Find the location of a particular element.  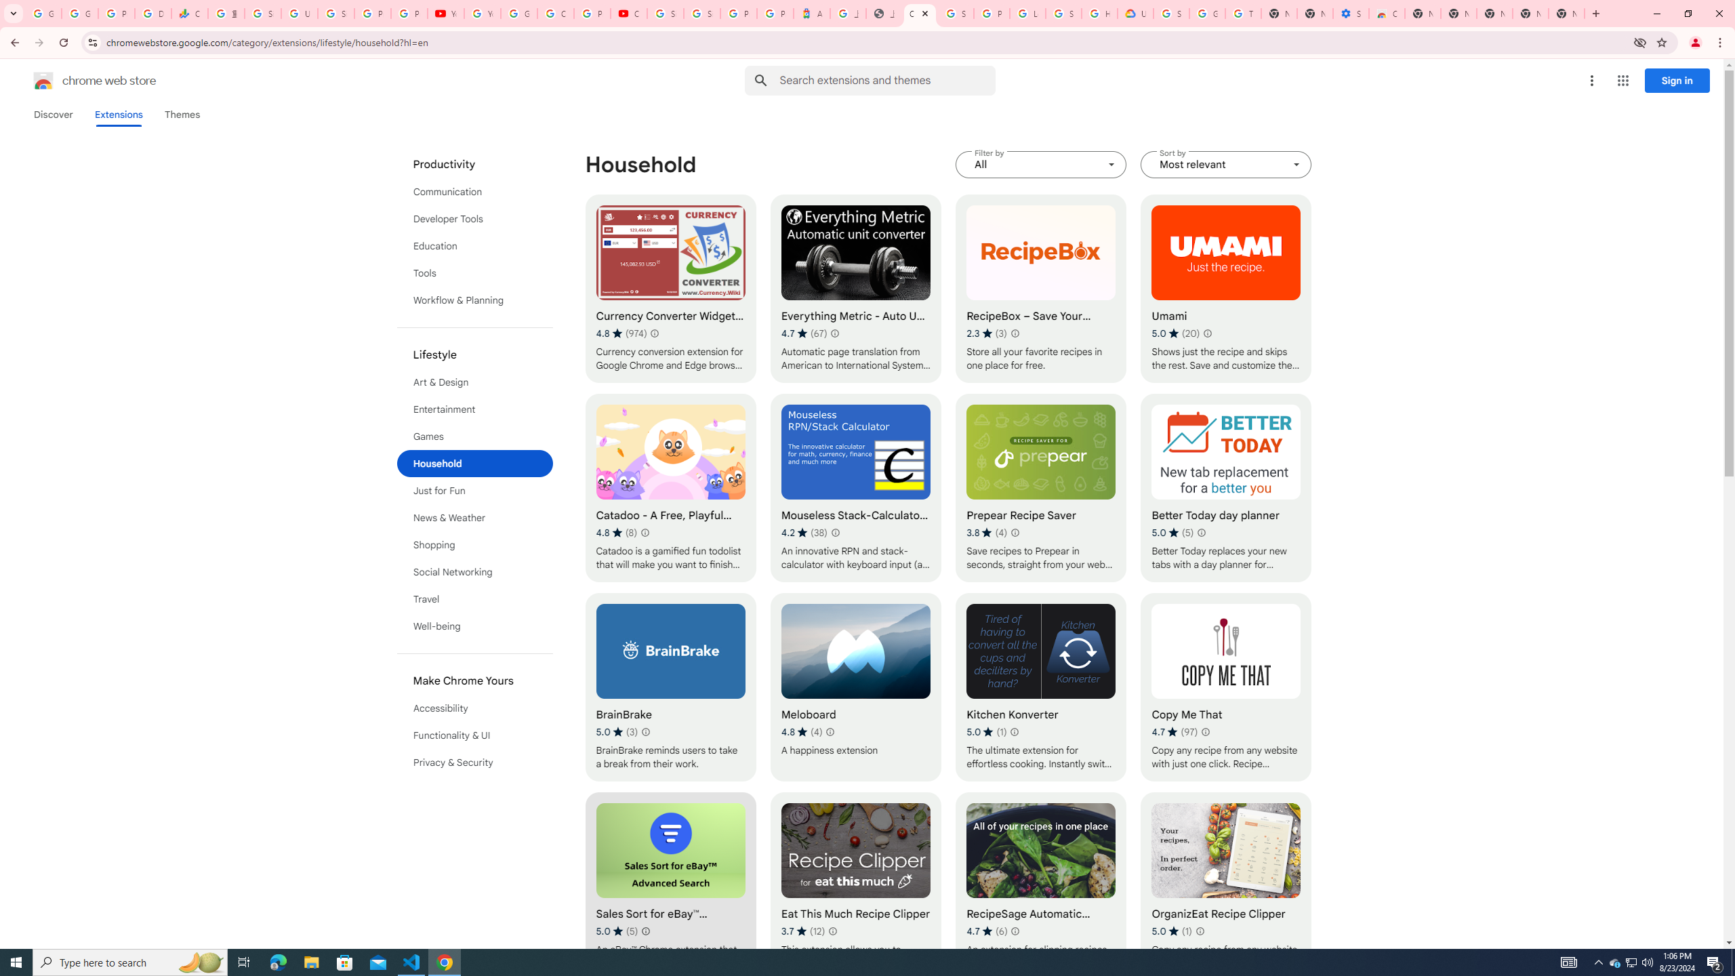

Currencies - Google Finance is located at coordinates (188, 14).